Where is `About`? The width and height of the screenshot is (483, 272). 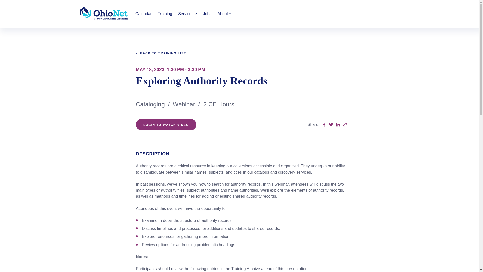
About is located at coordinates (224, 14).